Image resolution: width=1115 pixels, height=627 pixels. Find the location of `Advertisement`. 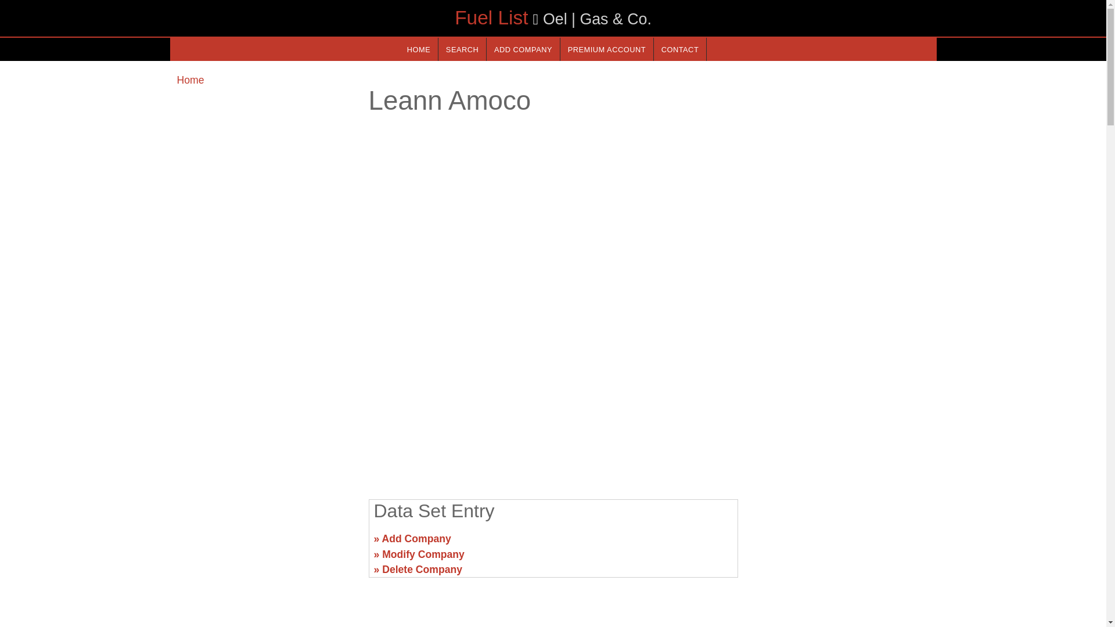

Advertisement is located at coordinates (840, 543).